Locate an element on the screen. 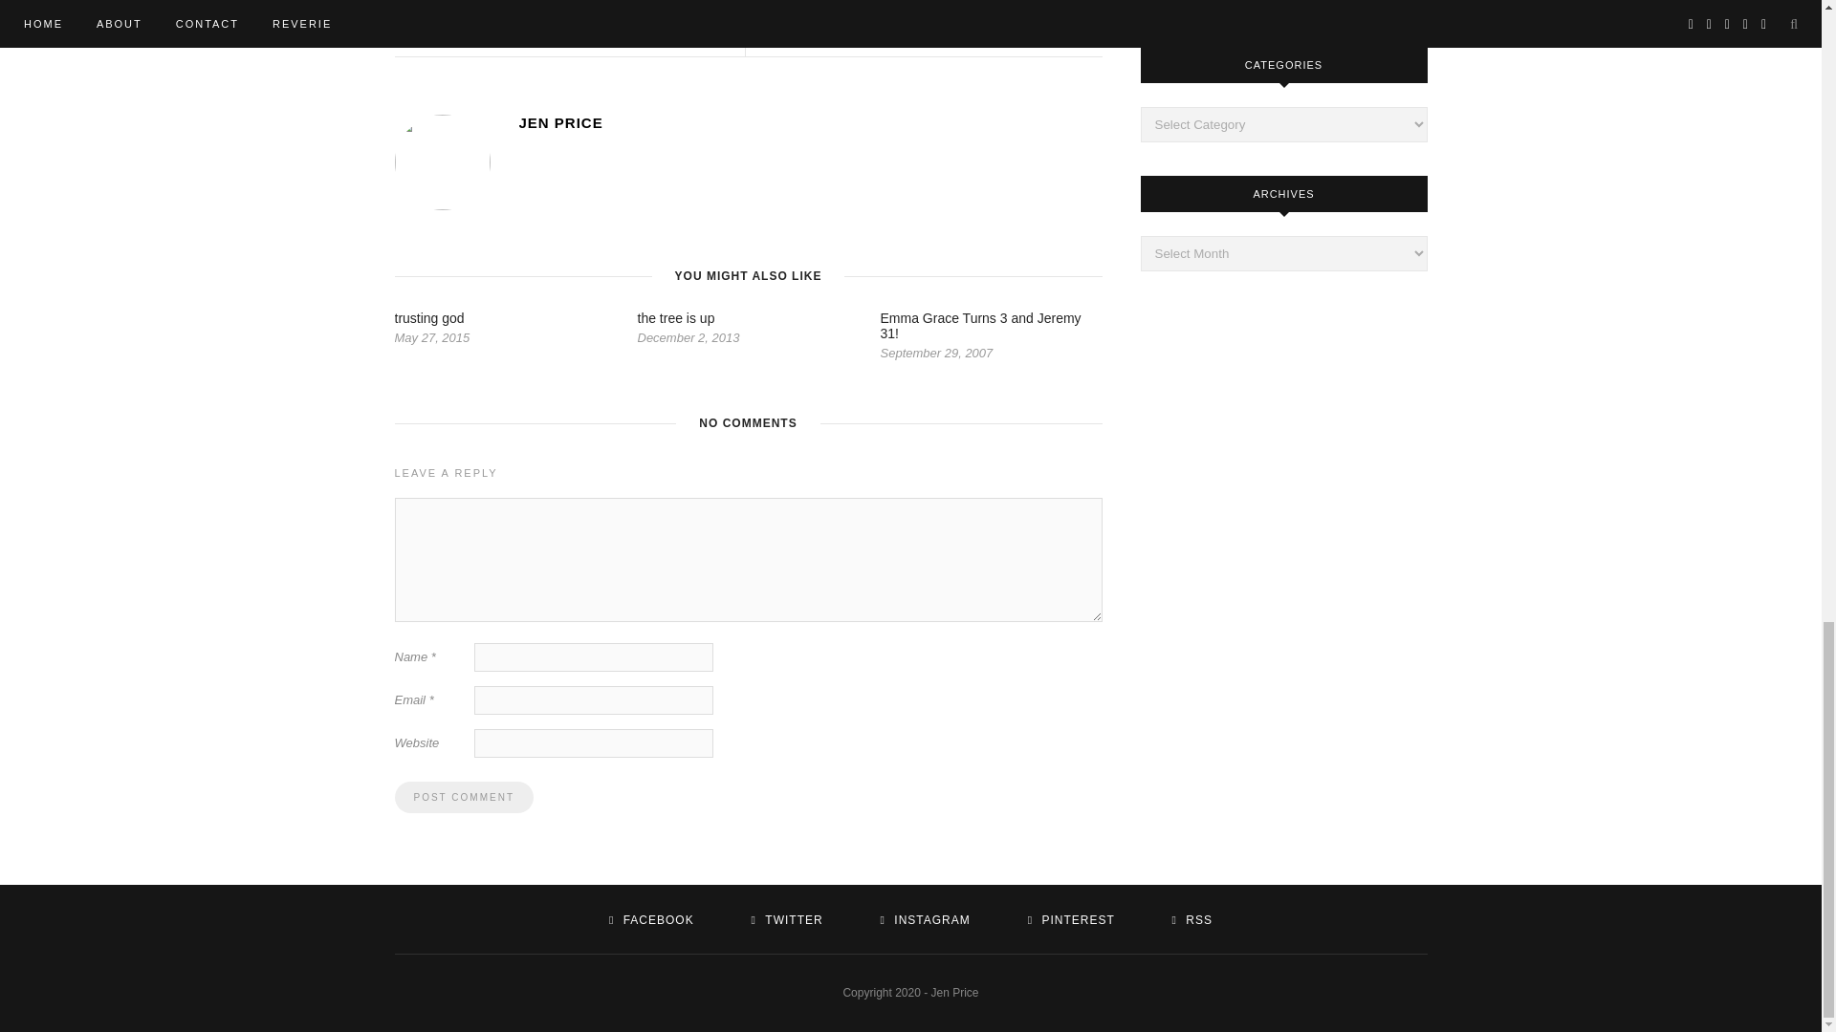 This screenshot has width=1836, height=1032. Posts by Jen Price is located at coordinates (809, 122).